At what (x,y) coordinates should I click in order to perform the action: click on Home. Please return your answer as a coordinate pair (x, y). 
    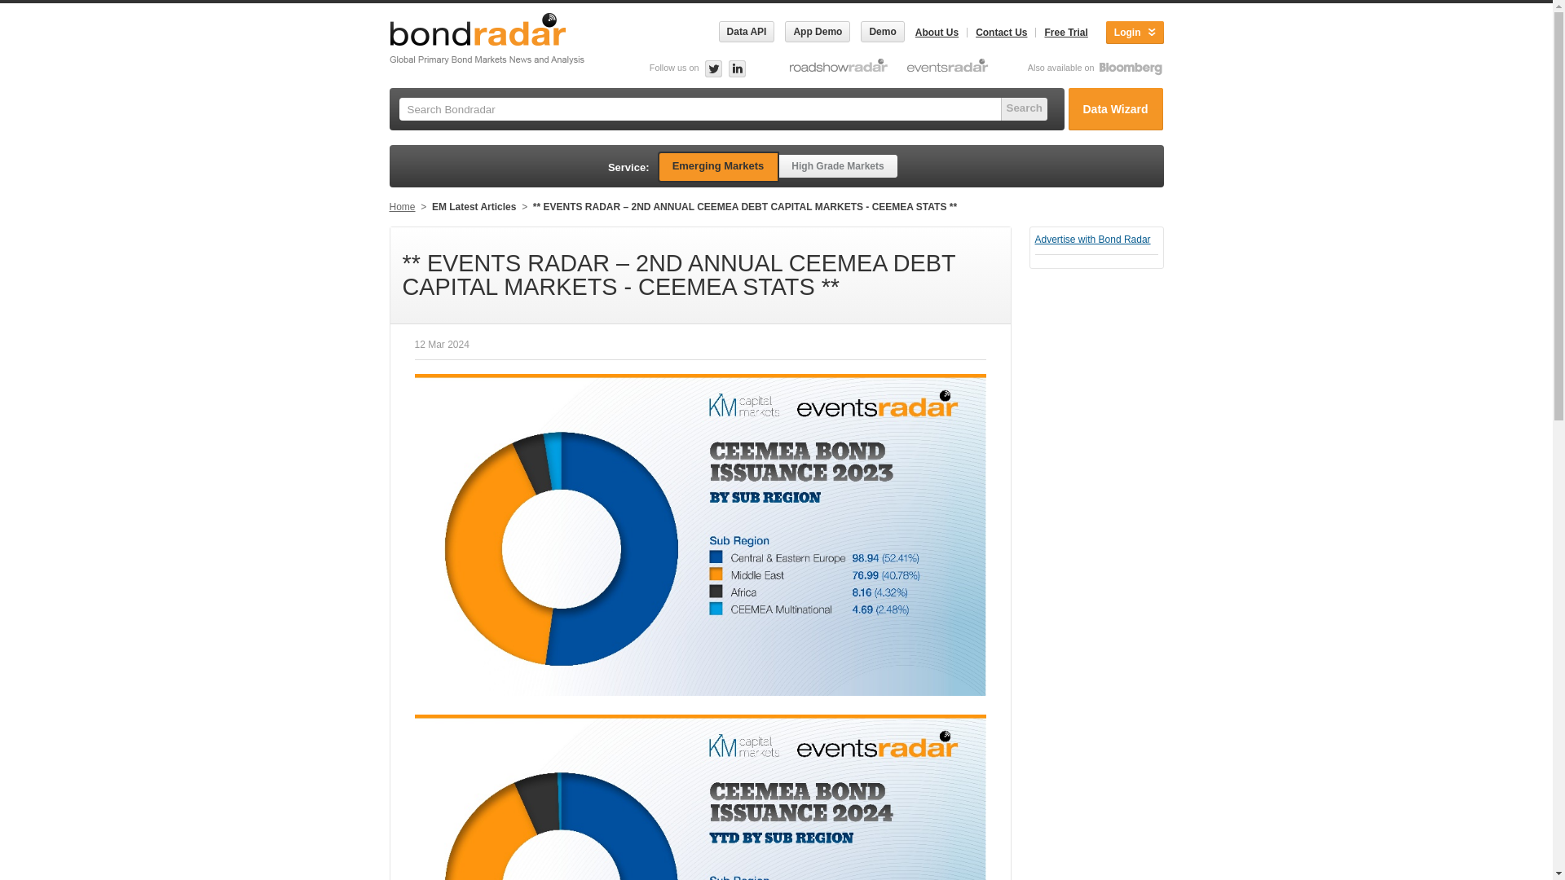
    Looking at the image, I should click on (403, 207).